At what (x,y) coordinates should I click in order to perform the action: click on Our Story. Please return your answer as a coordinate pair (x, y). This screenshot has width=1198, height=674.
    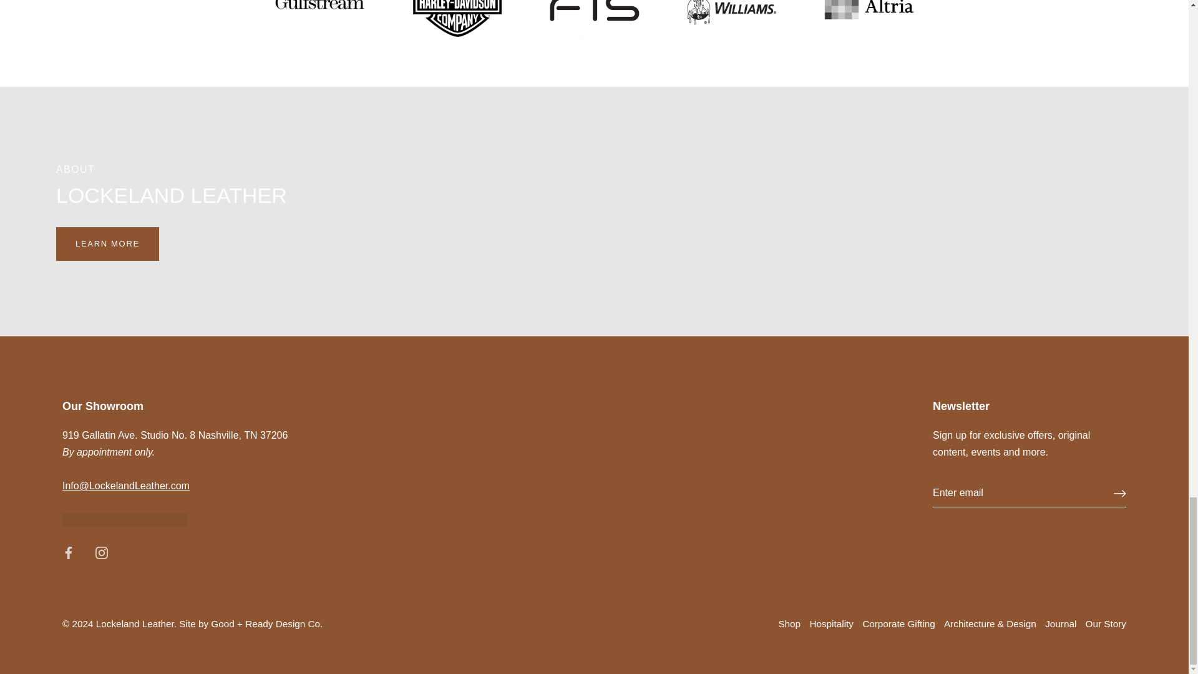
    Looking at the image, I should click on (1106, 623).